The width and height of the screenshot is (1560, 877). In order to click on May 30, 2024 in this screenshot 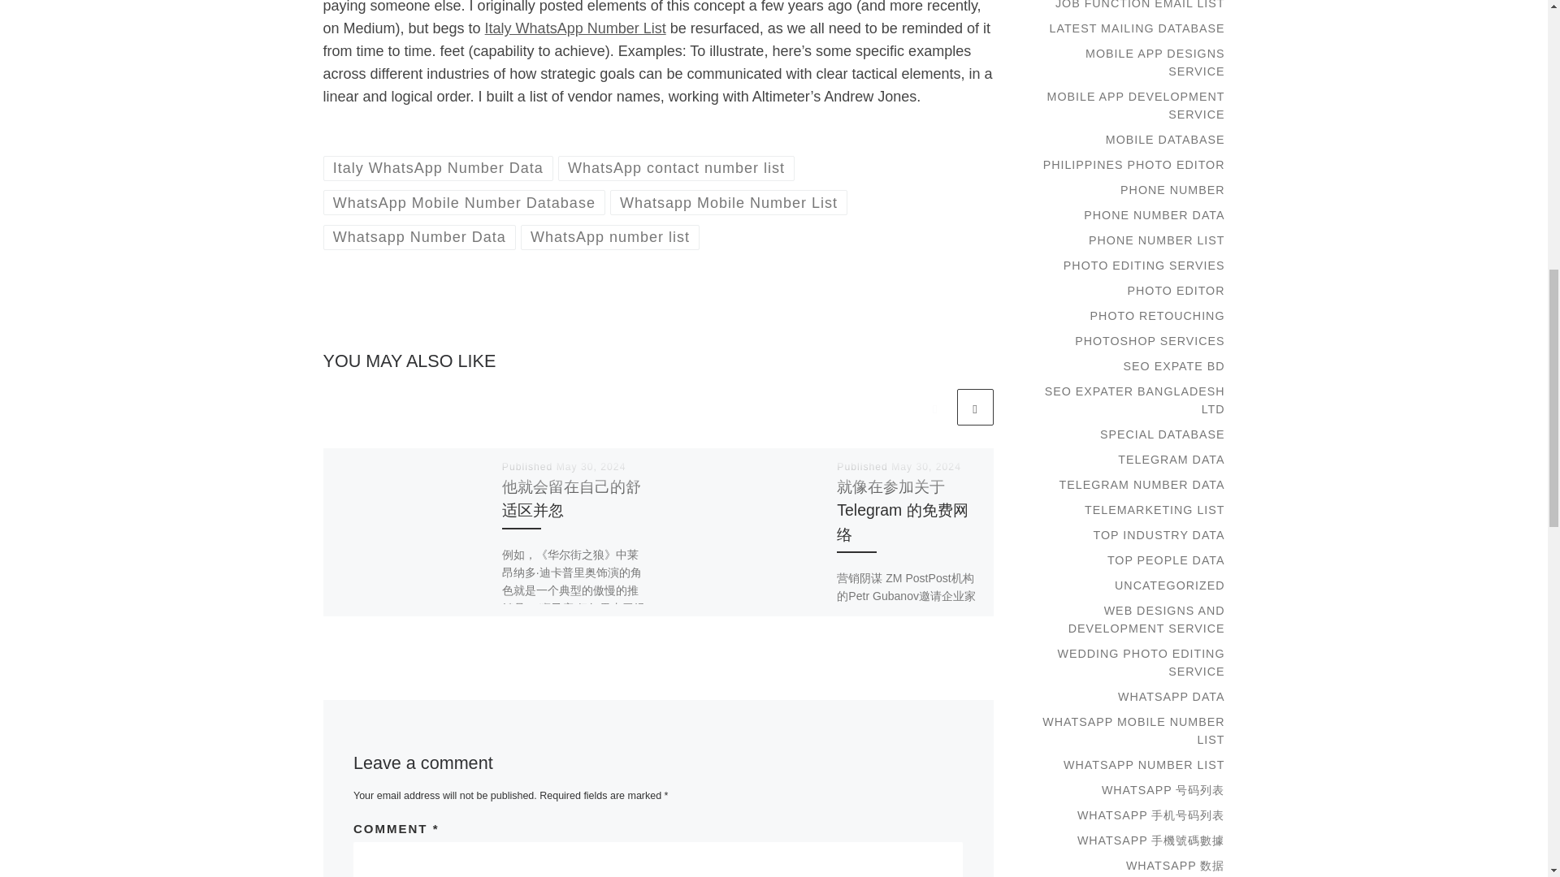, I will do `click(925, 467)`.